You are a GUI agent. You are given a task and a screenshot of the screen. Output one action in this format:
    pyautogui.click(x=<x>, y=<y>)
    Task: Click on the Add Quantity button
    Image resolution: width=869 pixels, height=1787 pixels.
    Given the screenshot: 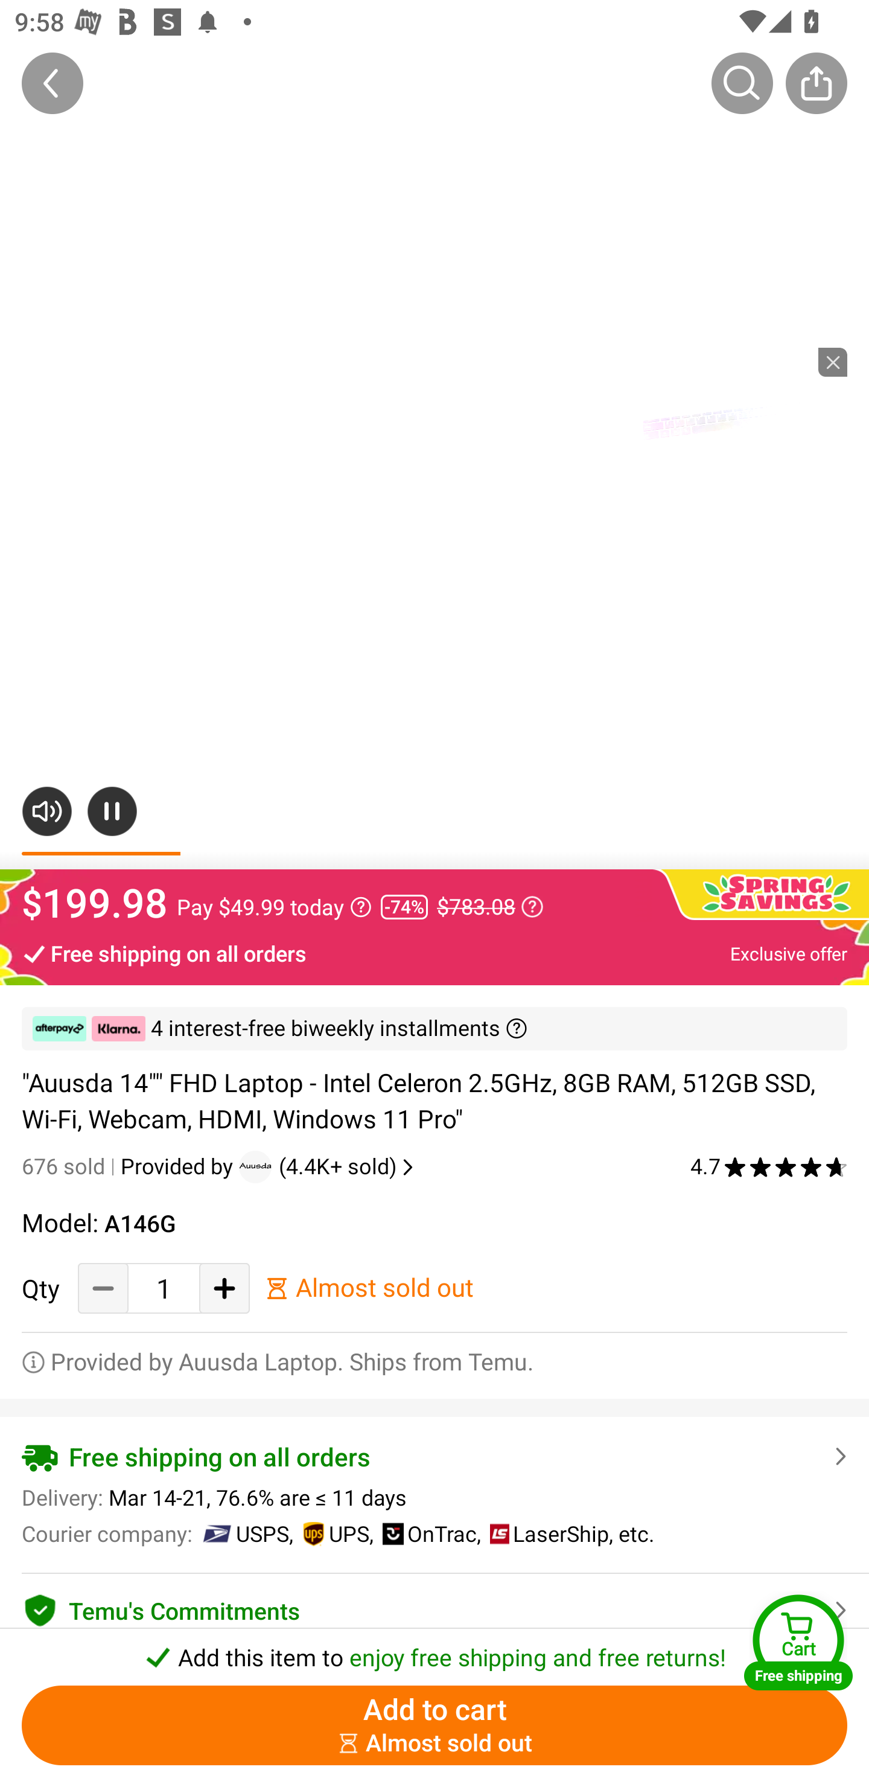 What is the action you would take?
    pyautogui.click(x=224, y=1288)
    